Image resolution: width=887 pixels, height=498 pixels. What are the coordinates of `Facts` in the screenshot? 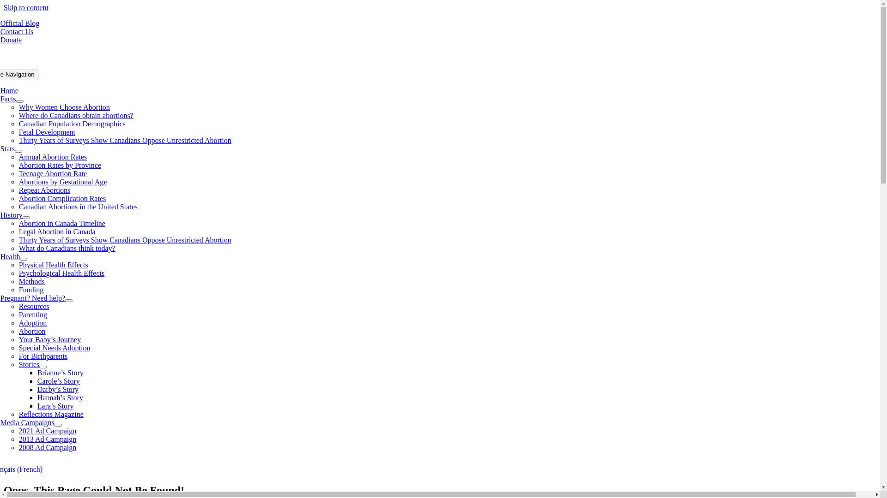 It's located at (8, 99).